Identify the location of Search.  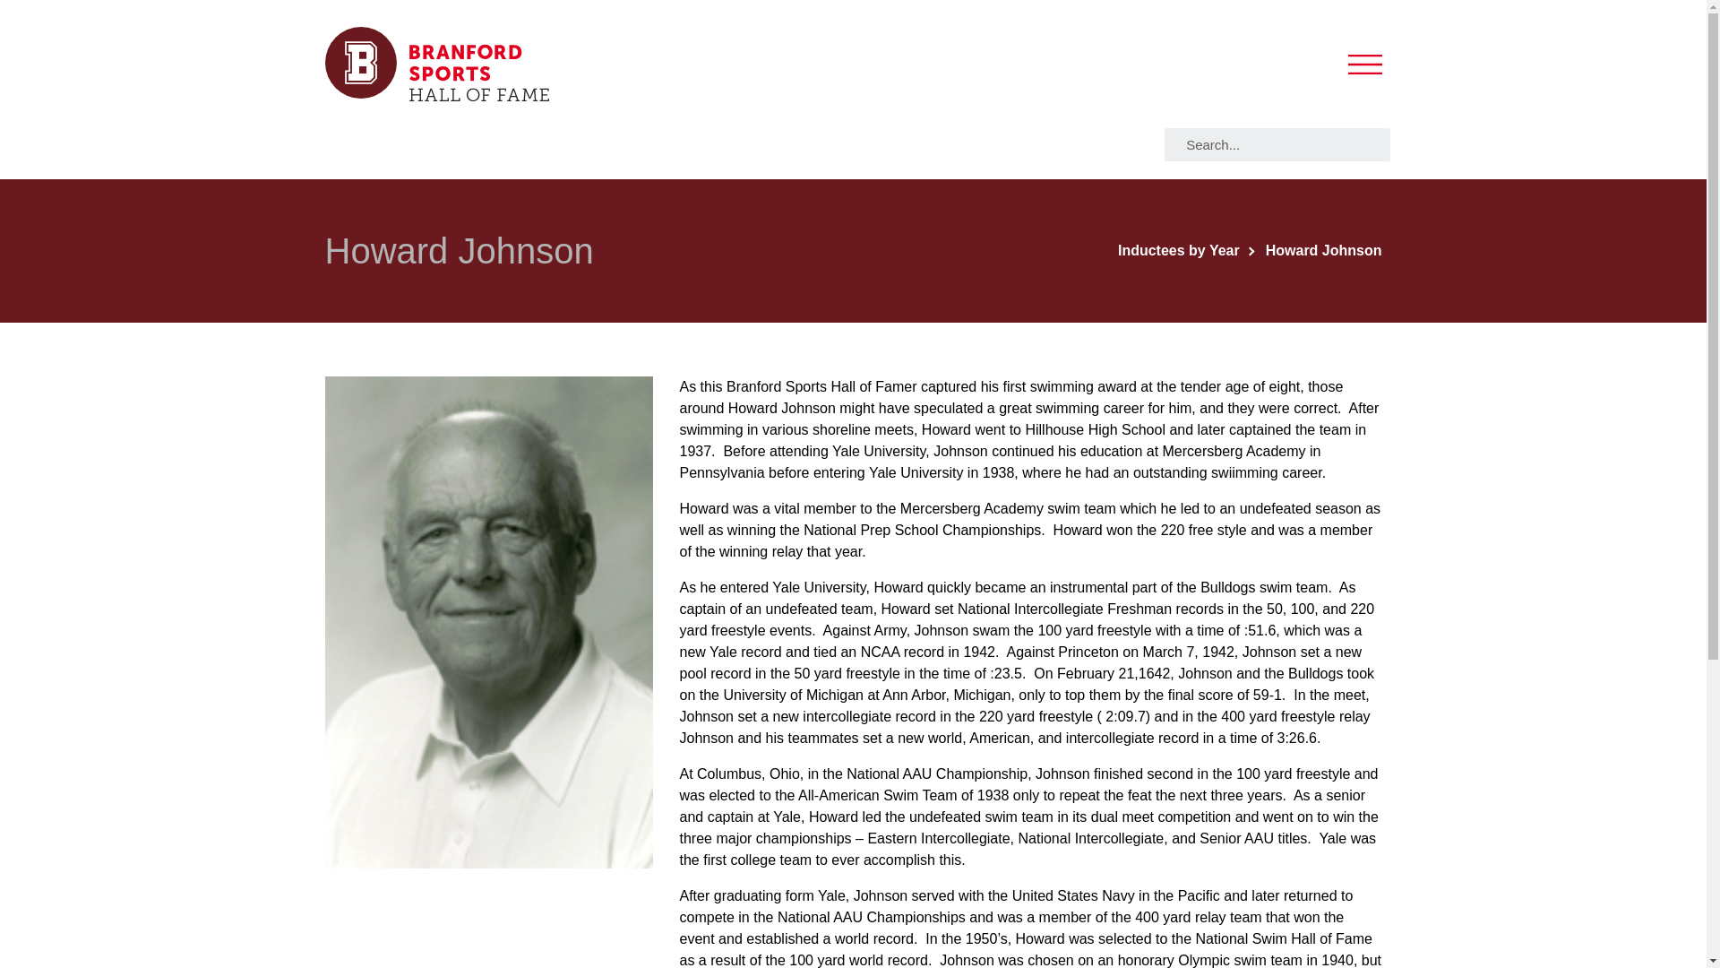
(1282, 144).